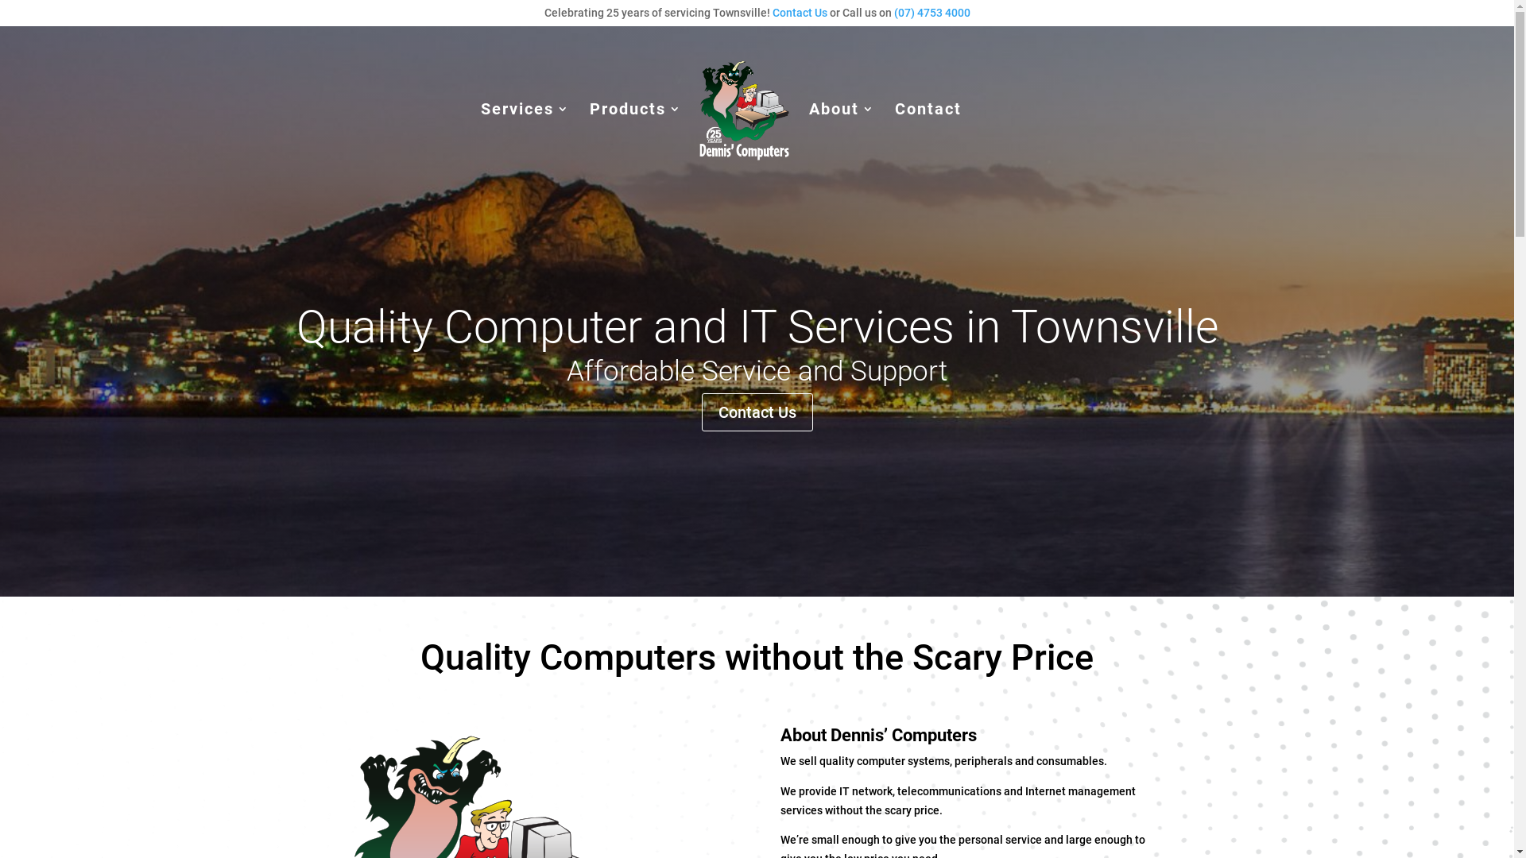 This screenshot has height=858, width=1526. What do you see at coordinates (636, 131) in the screenshot?
I see `Products` at bounding box center [636, 131].